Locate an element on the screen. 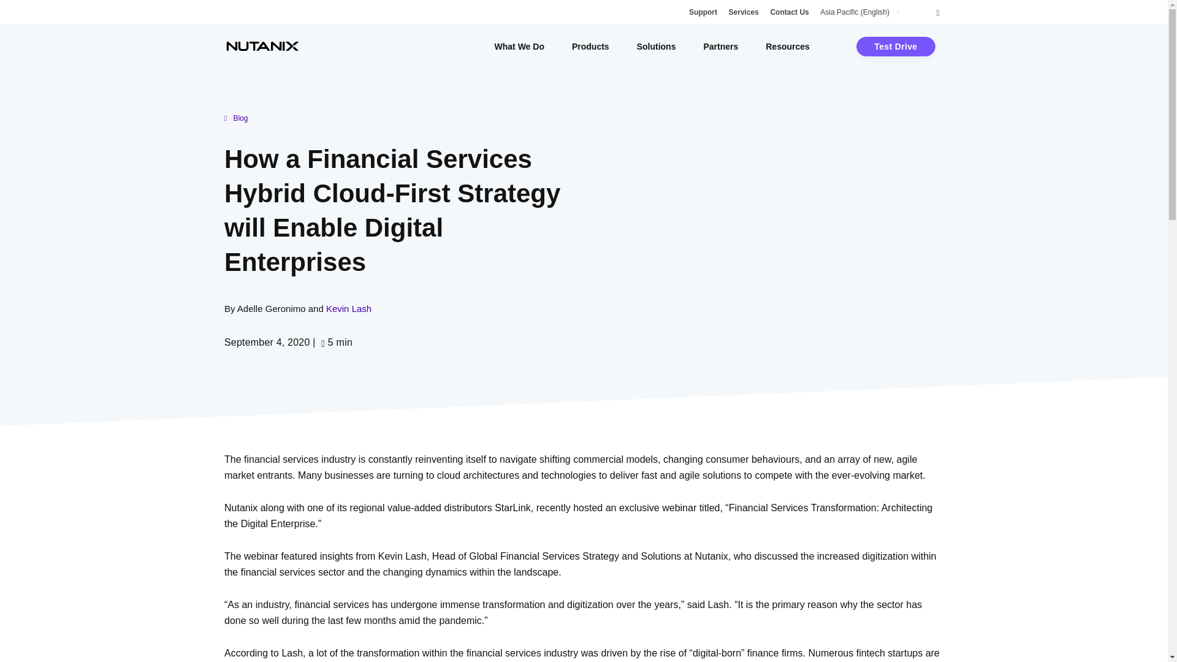 This screenshot has height=662, width=1177. Support is located at coordinates (703, 12).